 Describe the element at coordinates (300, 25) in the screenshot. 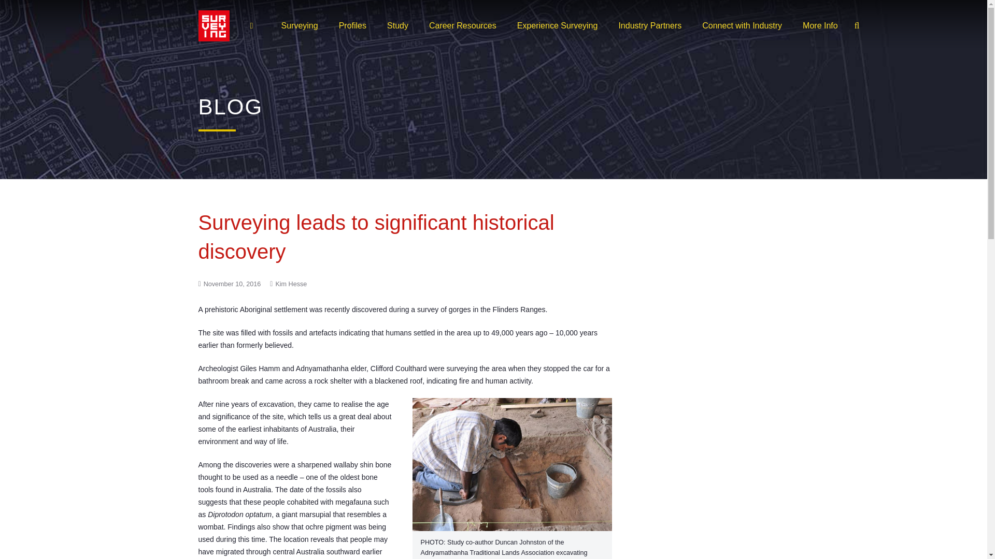

I see `Surveying` at that location.